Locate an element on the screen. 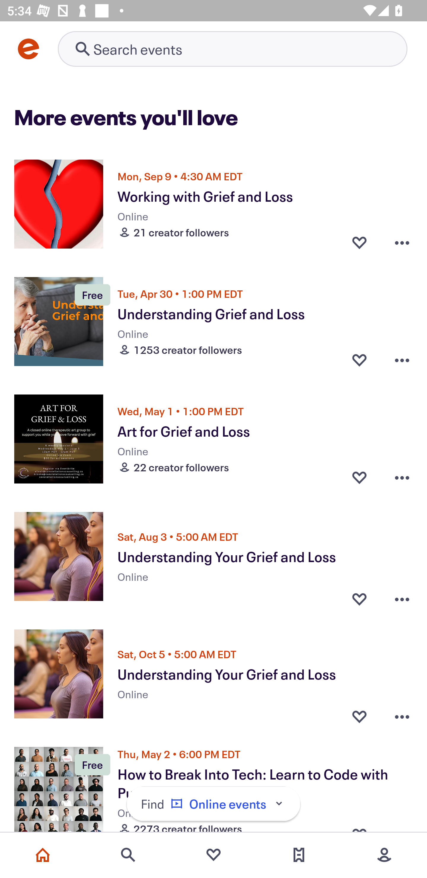 The width and height of the screenshot is (427, 878). Retry's image Search events is located at coordinates (232, 49).